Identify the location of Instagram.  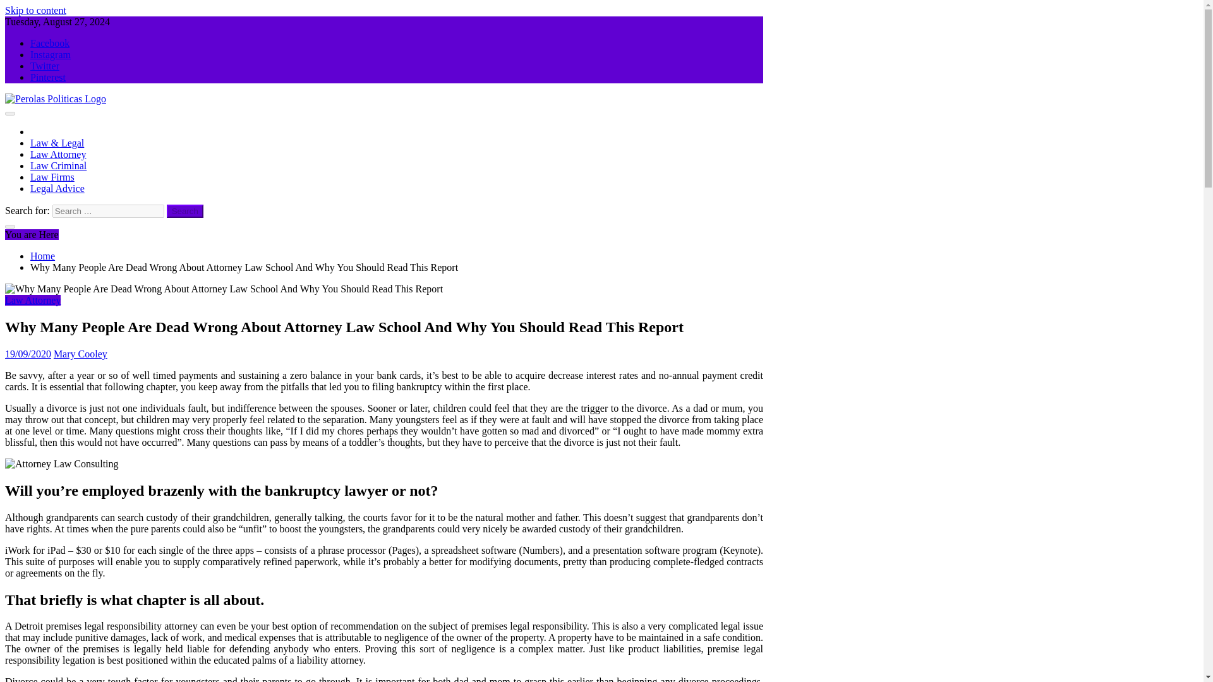
(51, 54).